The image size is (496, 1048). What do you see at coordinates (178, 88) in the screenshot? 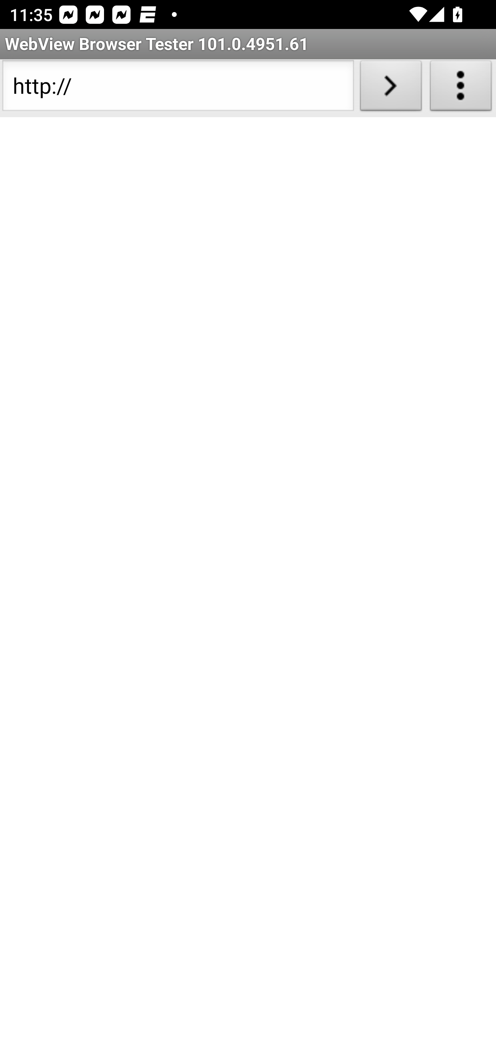
I see `http://` at bounding box center [178, 88].